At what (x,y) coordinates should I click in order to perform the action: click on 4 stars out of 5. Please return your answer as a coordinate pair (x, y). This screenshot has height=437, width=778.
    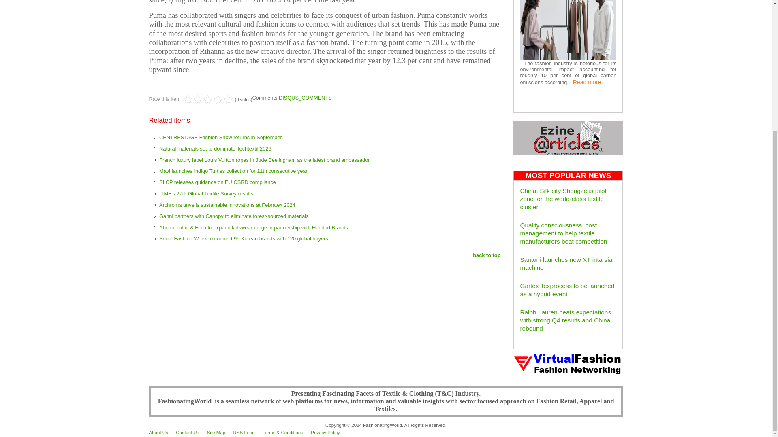
    Looking at the image, I should click on (203, 100).